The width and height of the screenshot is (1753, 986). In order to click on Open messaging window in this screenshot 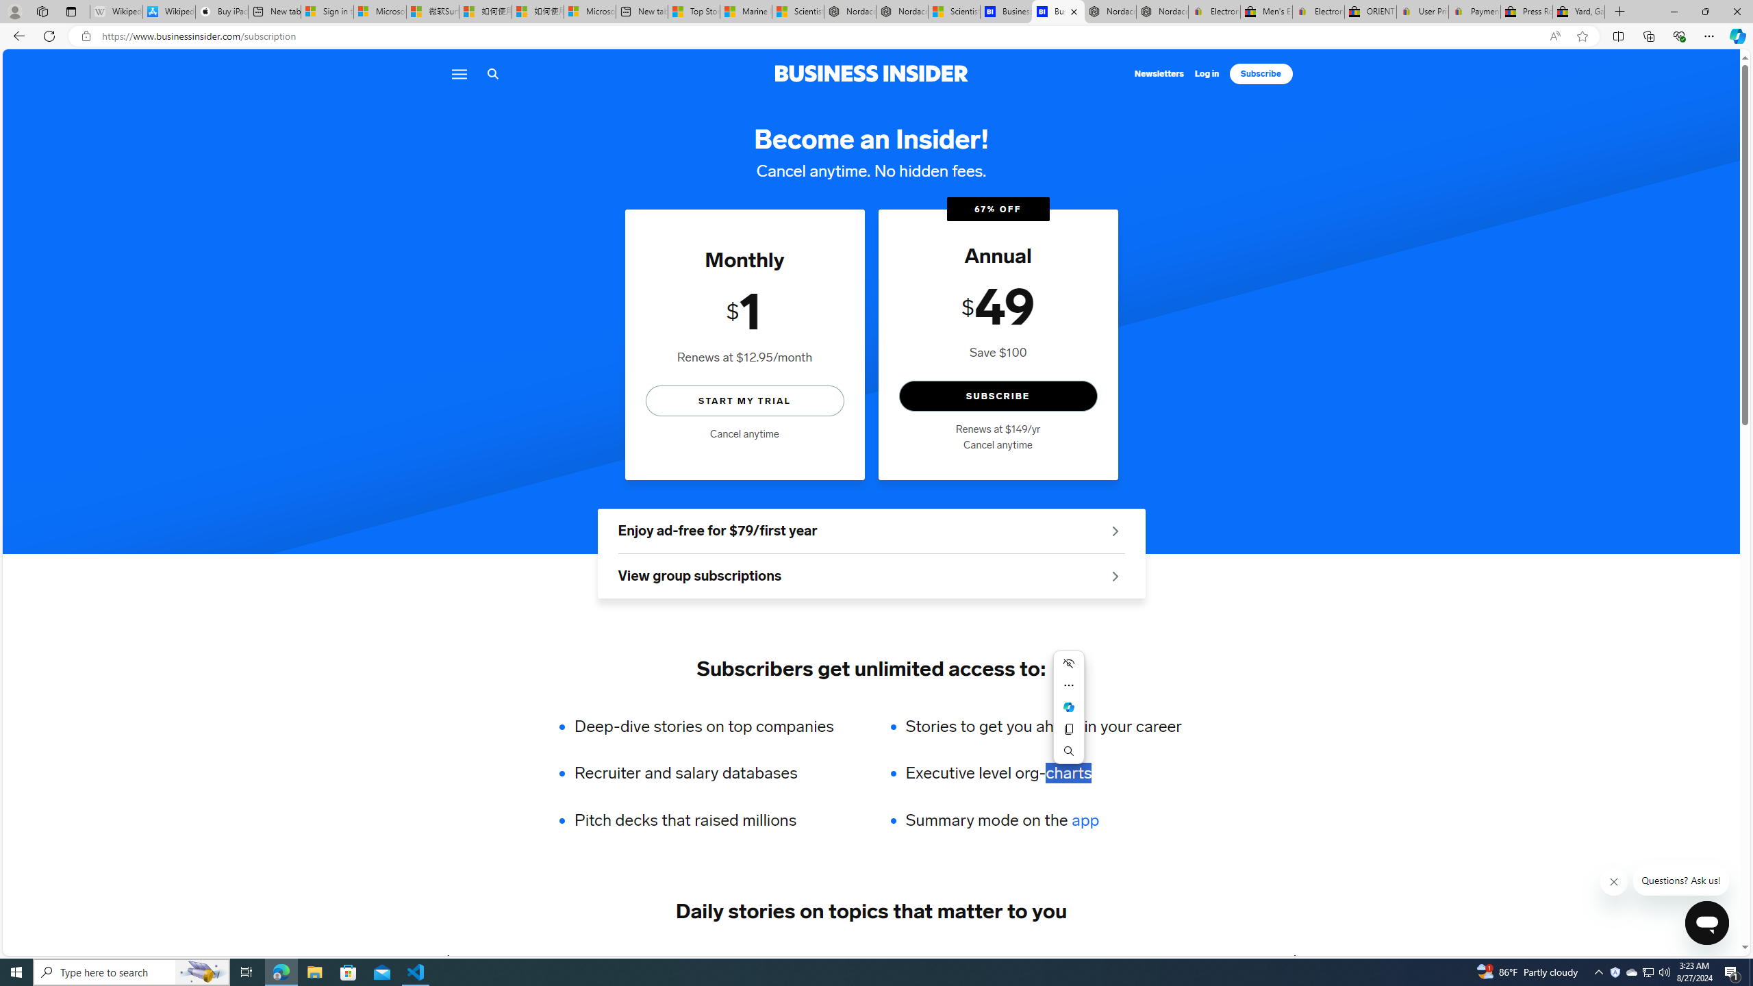, I will do `click(1706, 923)`.